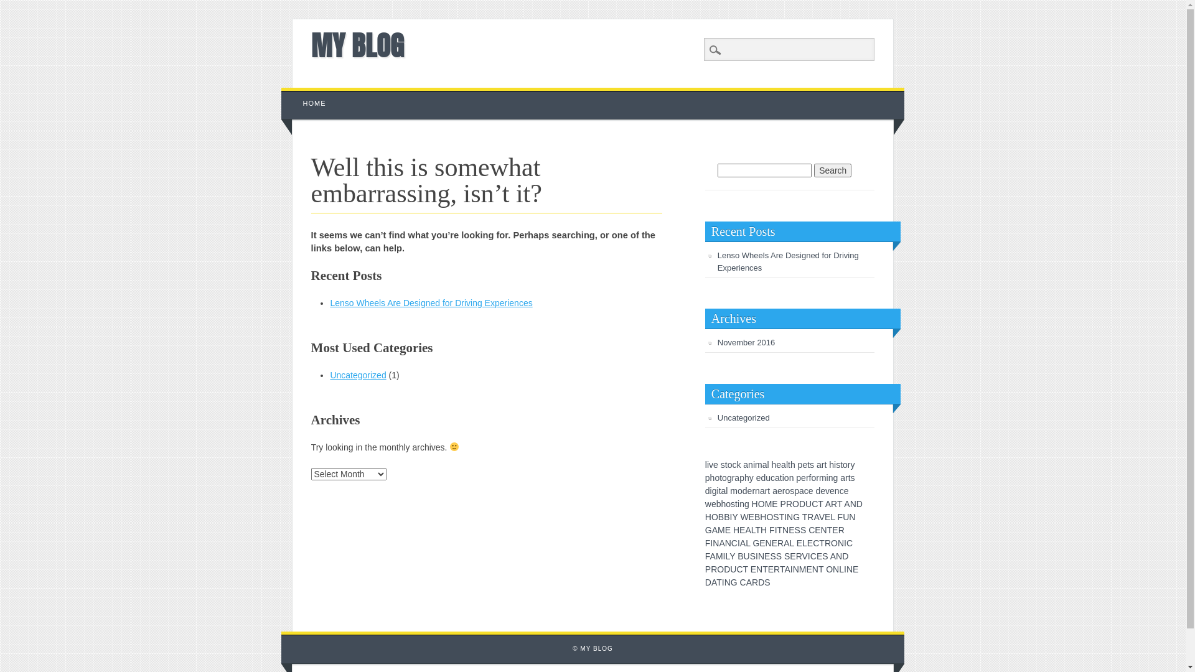 This screenshot has height=672, width=1195. Describe the element at coordinates (733, 478) in the screenshot. I see `r` at that location.